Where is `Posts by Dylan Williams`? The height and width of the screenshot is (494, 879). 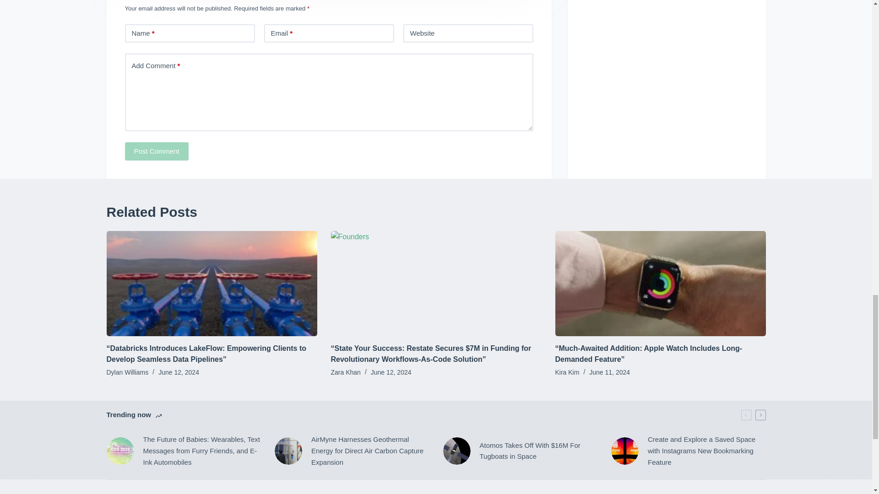
Posts by Dylan Williams is located at coordinates (127, 372).